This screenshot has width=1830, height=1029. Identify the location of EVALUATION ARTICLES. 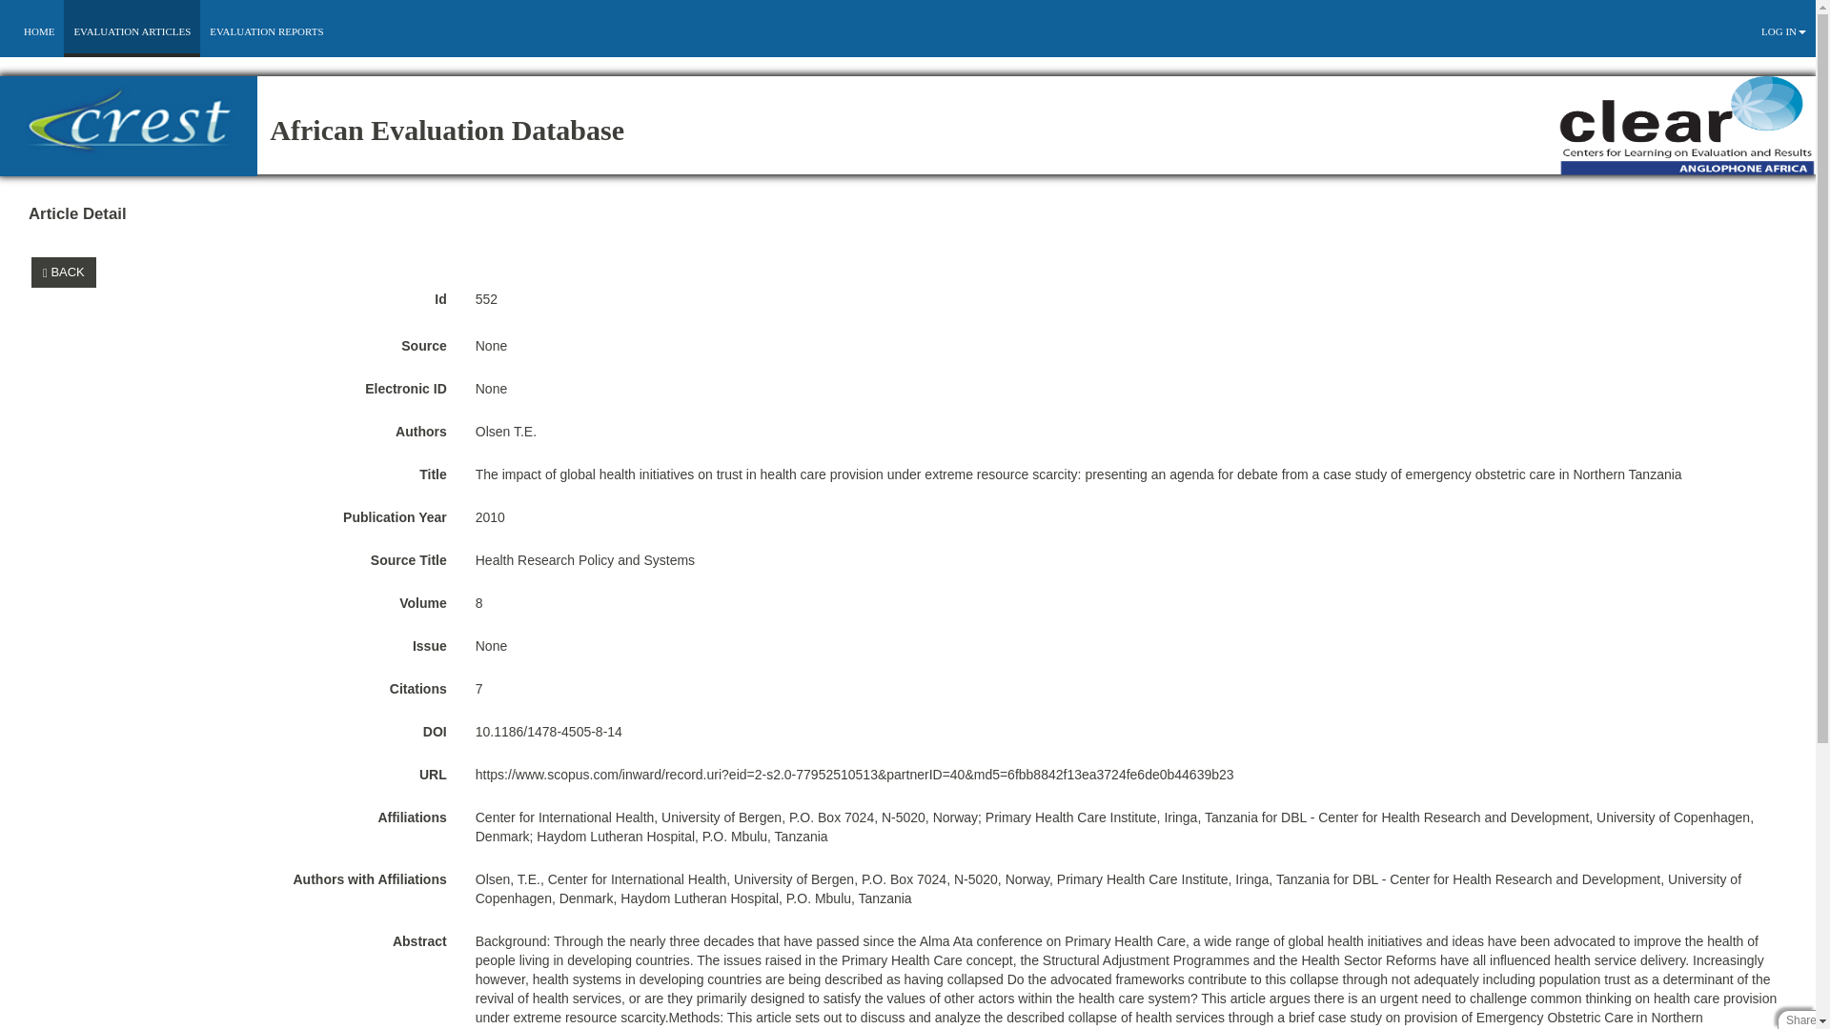
(132, 30).